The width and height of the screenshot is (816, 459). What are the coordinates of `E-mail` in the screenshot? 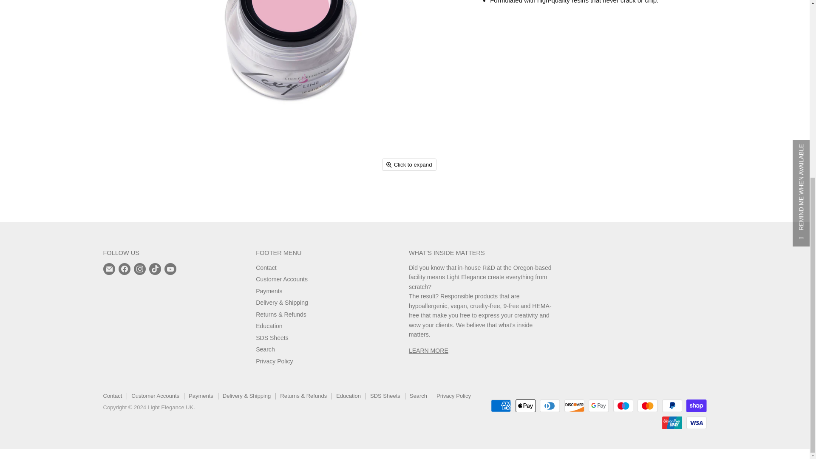 It's located at (109, 269).